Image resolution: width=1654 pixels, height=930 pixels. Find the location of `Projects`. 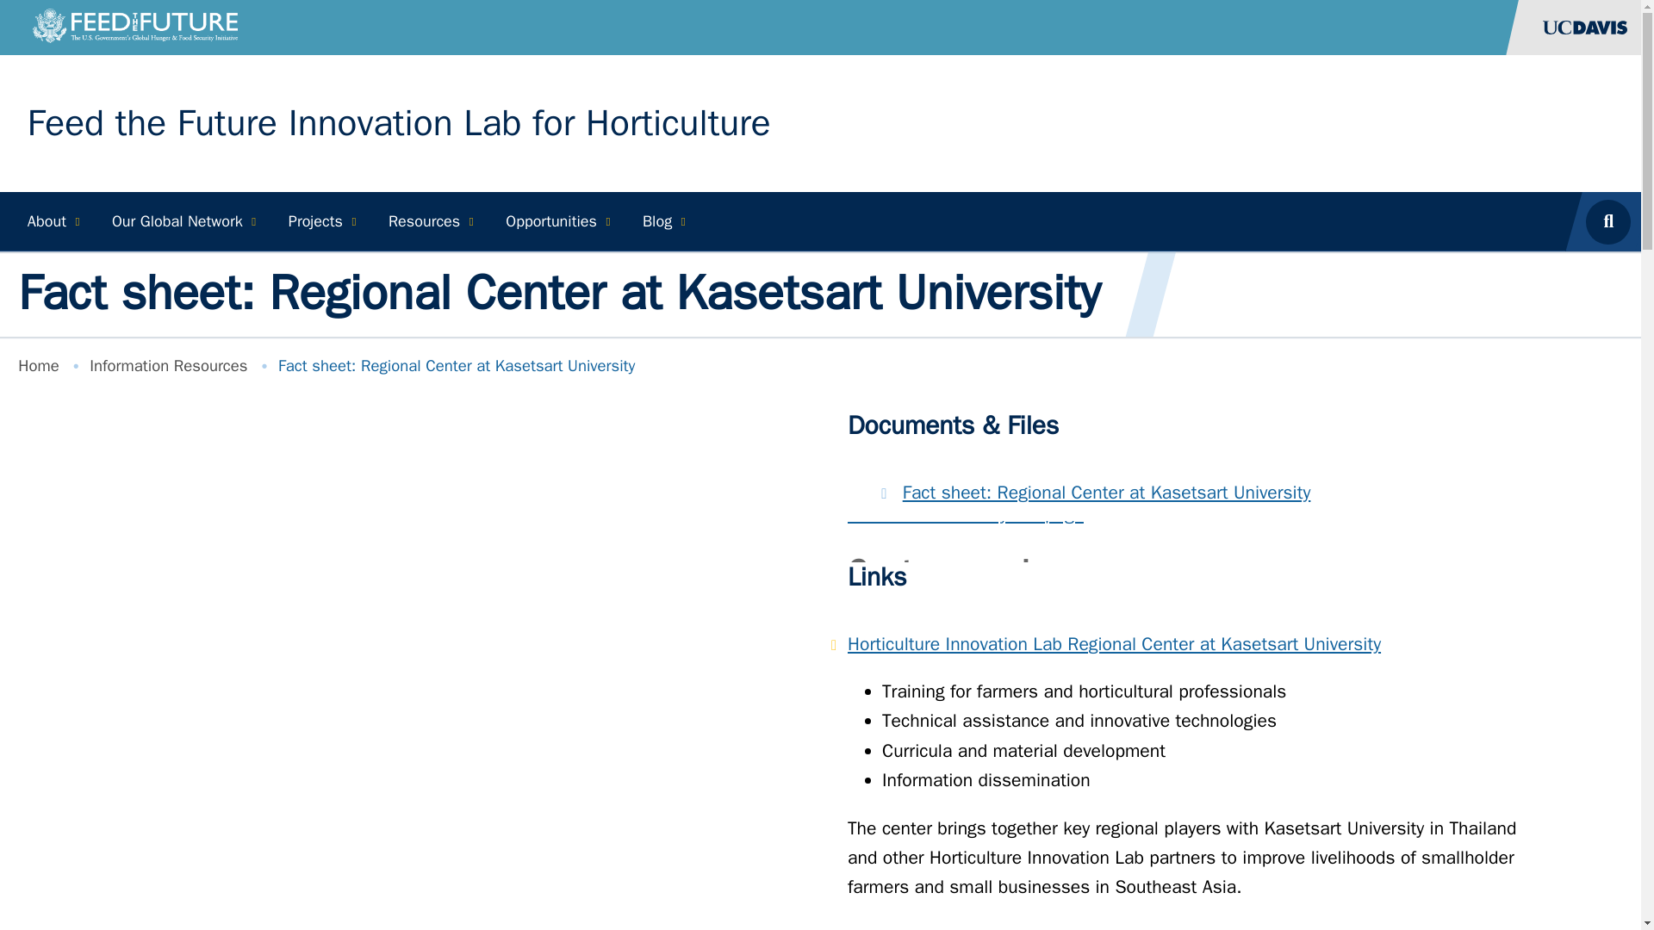

Projects is located at coordinates (320, 220).